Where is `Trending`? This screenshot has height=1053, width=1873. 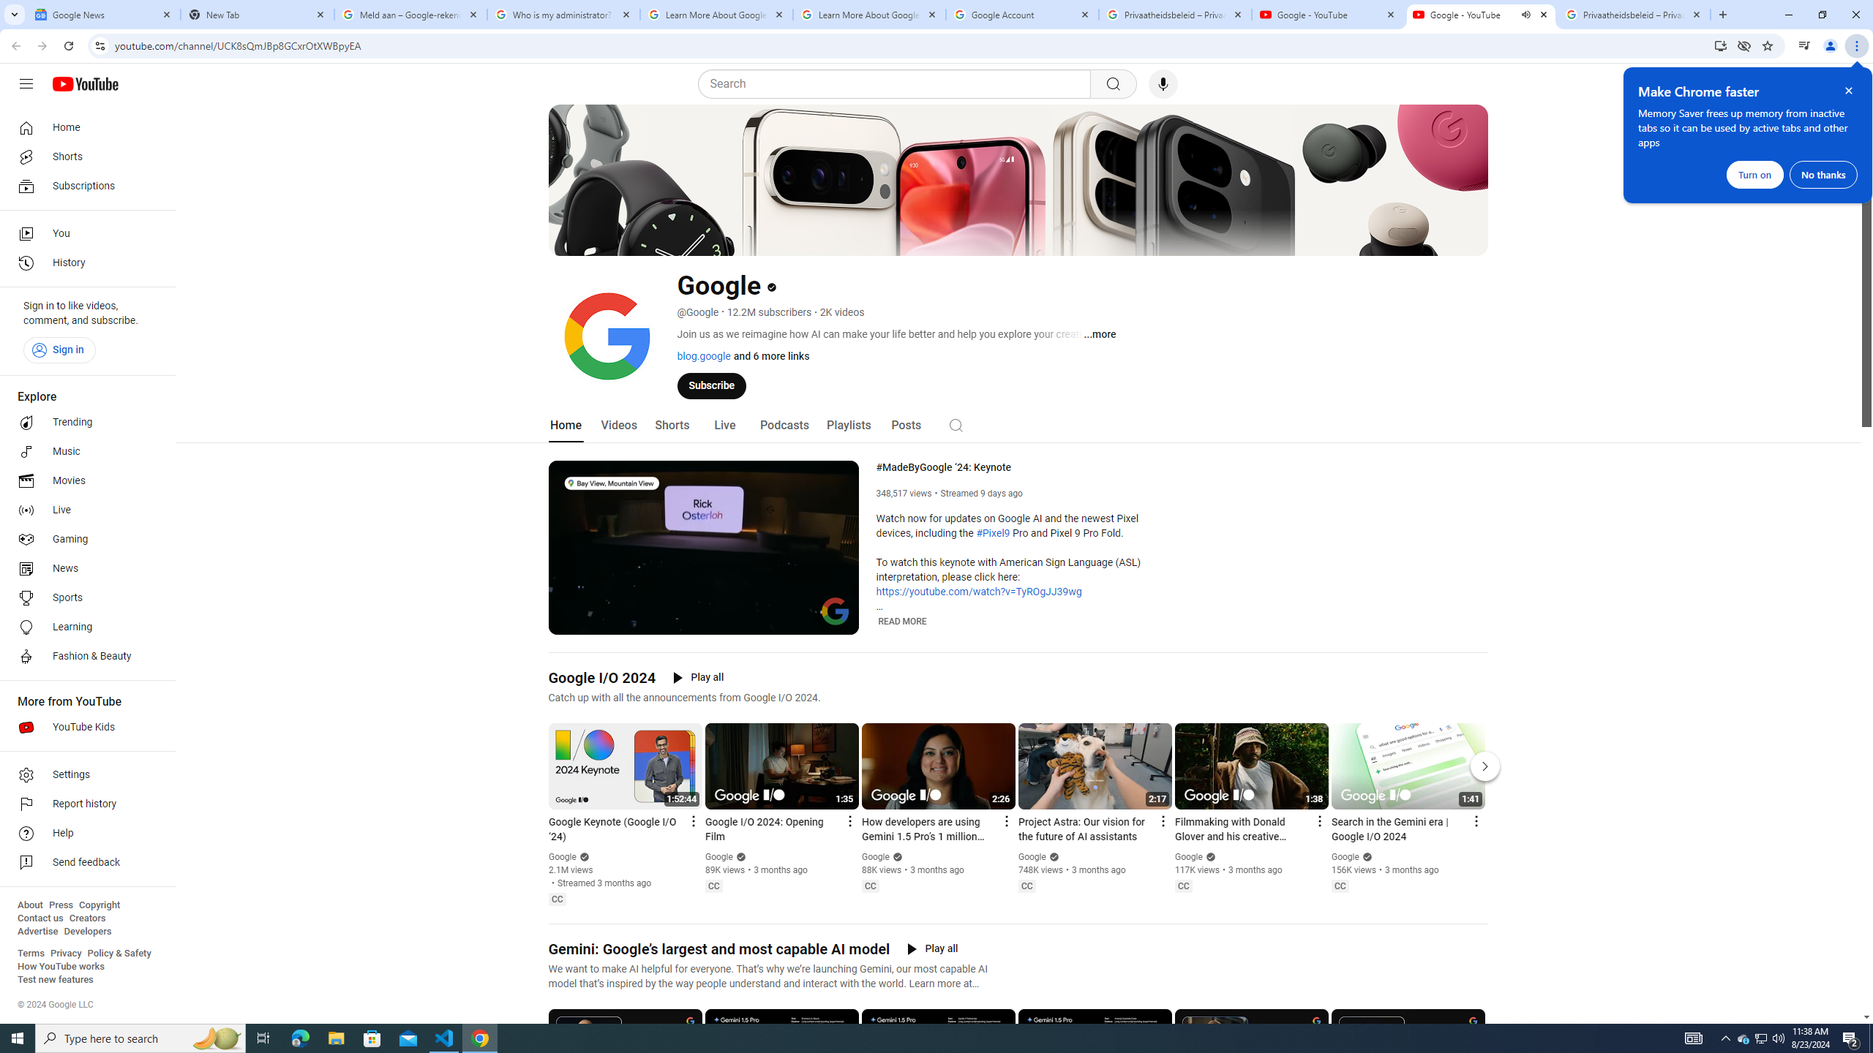 Trending is located at coordinates (83, 423).